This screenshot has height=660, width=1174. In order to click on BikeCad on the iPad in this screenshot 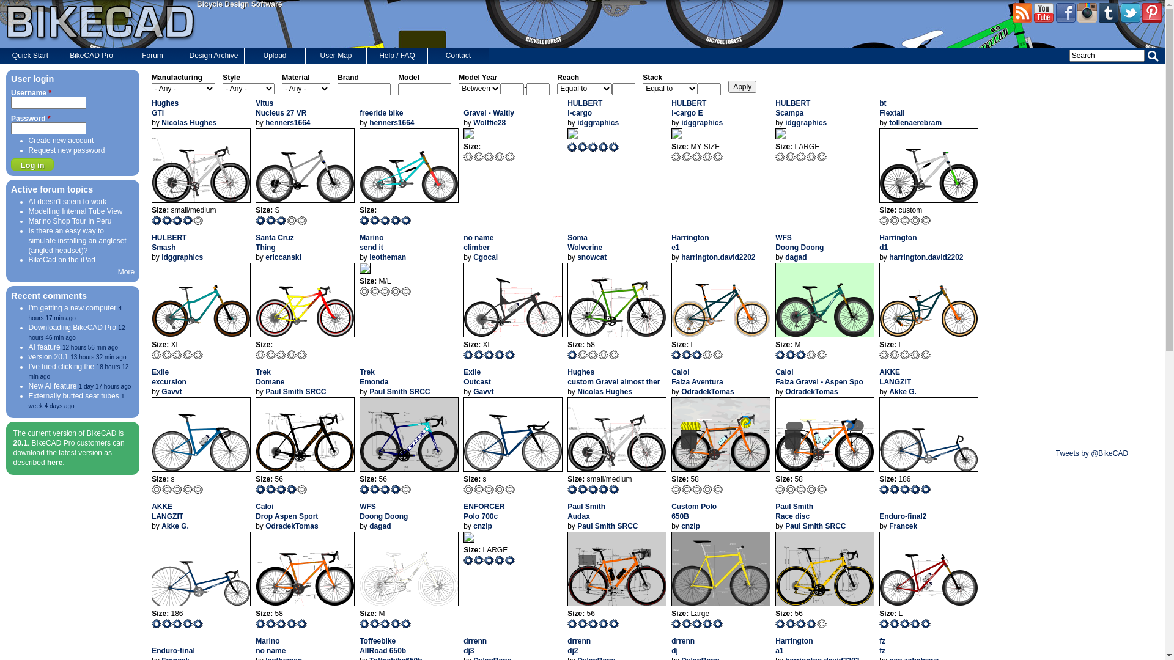, I will do `click(62, 260)`.